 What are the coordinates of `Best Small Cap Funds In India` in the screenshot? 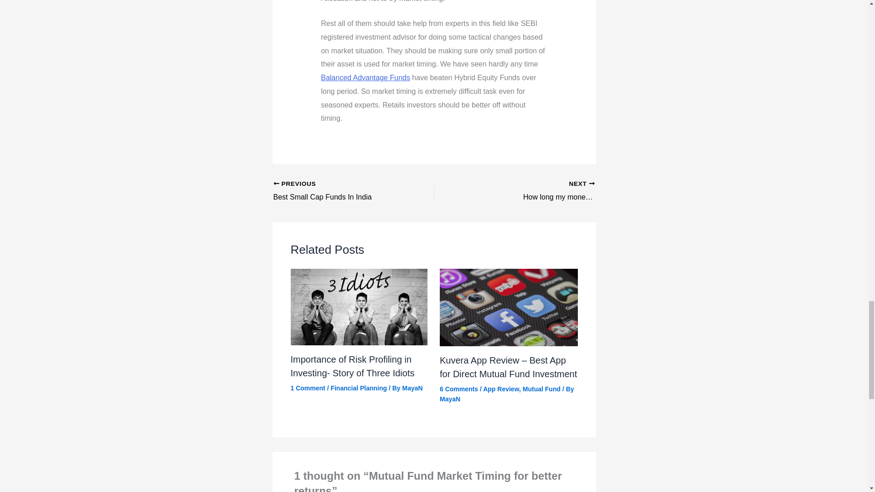 It's located at (554, 191).